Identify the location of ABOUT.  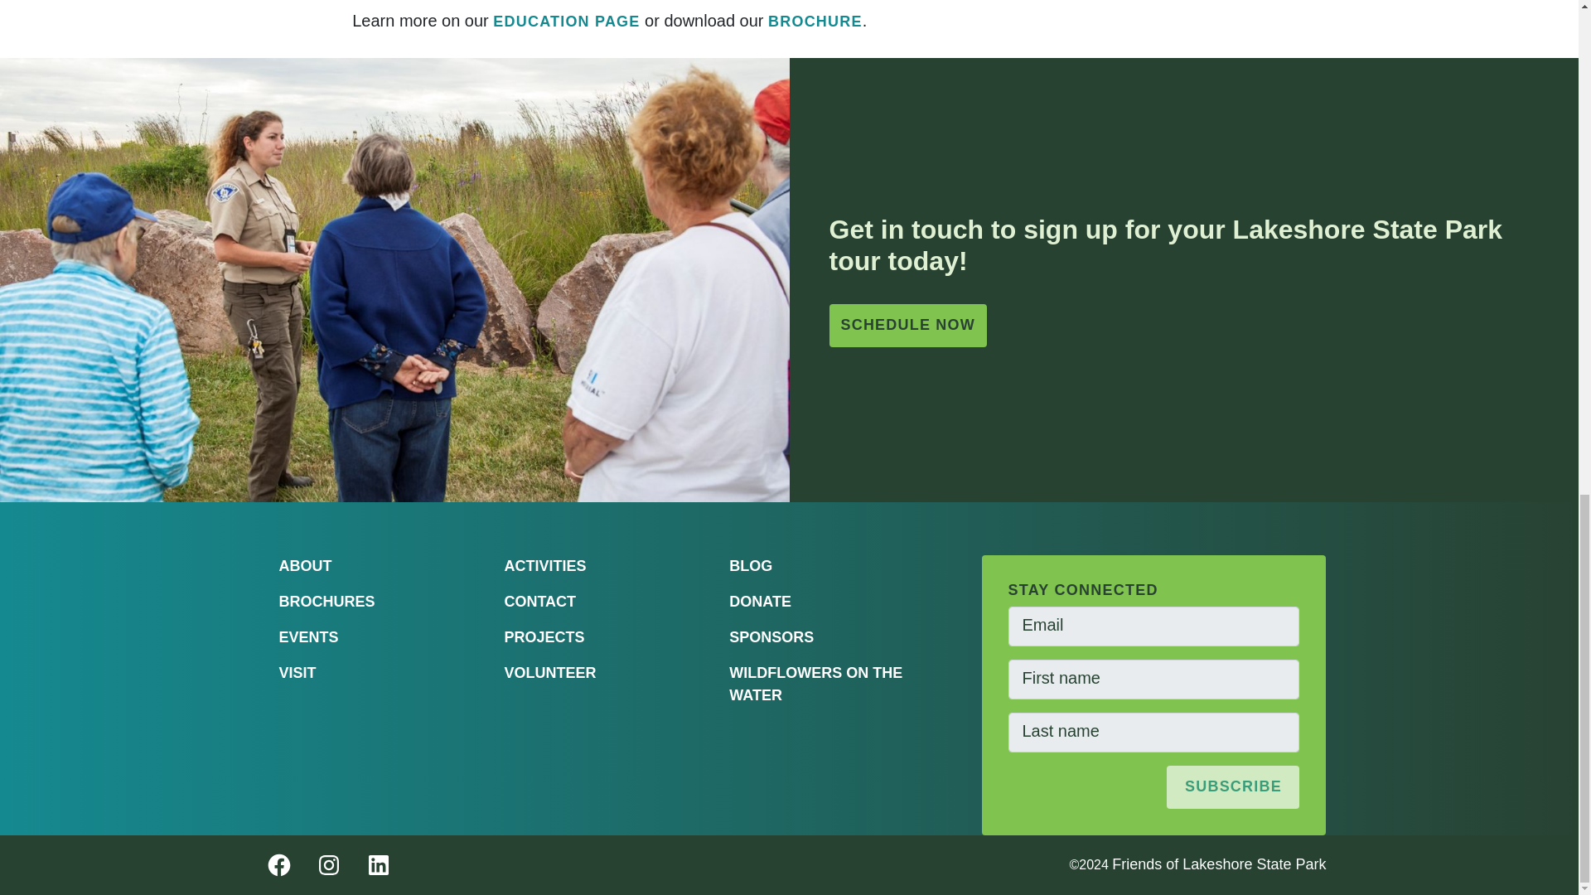
(305, 565).